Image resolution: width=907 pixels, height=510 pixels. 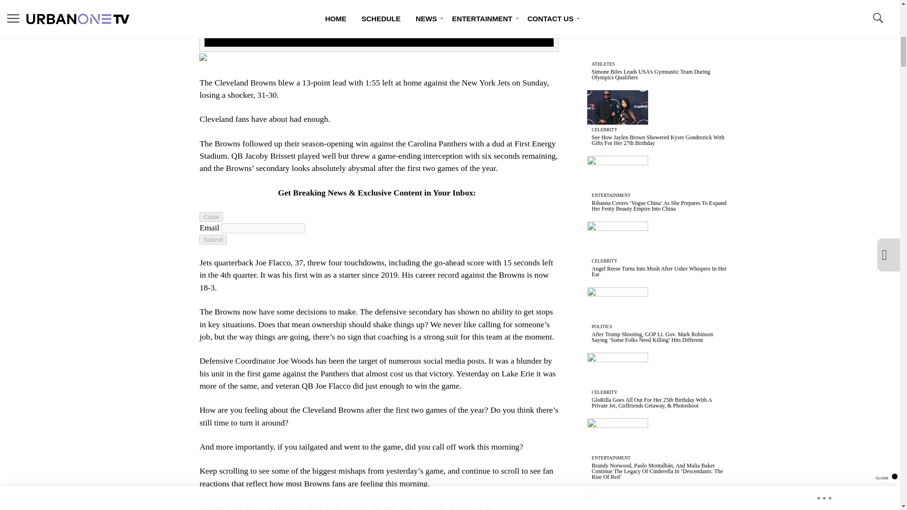 What do you see at coordinates (605, 129) in the screenshot?
I see `CELEBRITY` at bounding box center [605, 129].